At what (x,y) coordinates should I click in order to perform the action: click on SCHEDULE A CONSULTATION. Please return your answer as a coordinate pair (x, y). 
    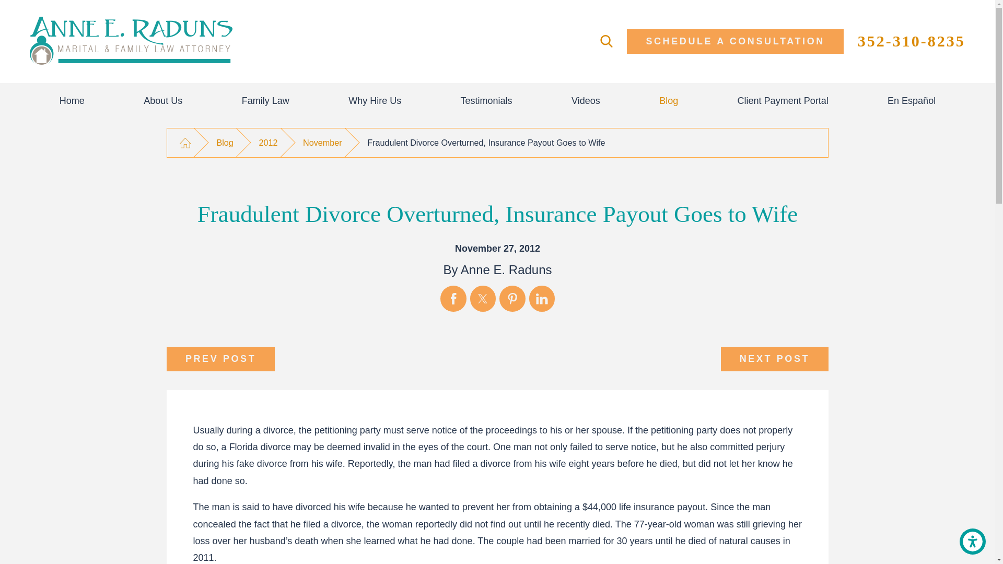
    Looking at the image, I should click on (735, 41).